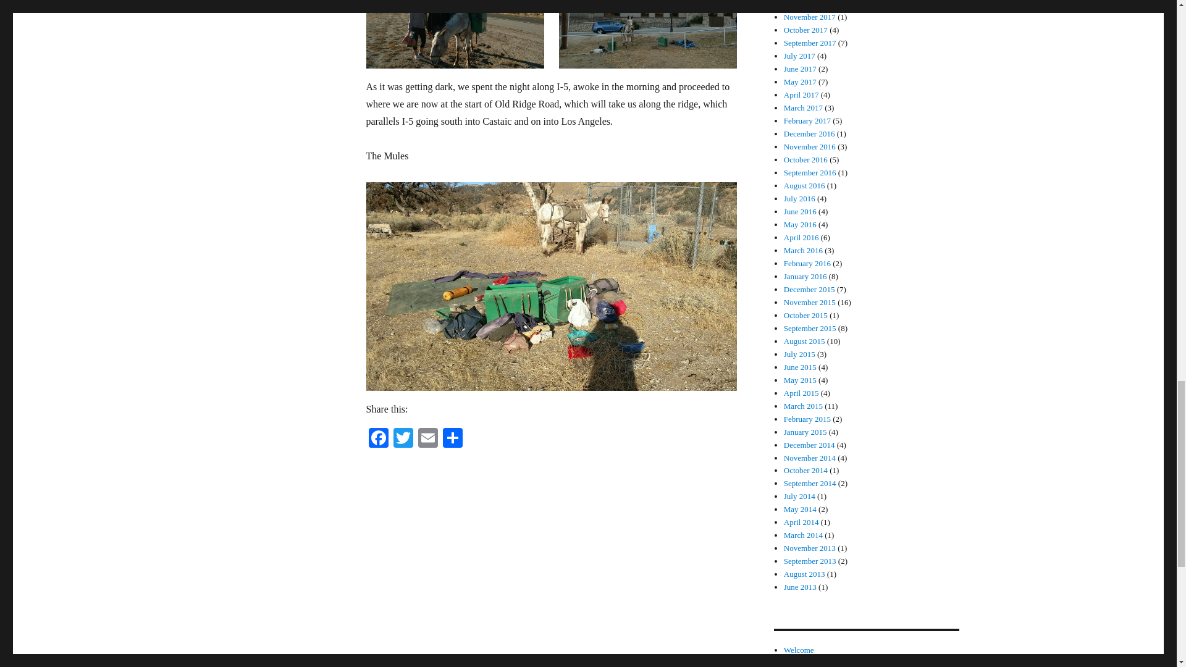 Image resolution: width=1186 pixels, height=667 pixels. I want to click on Email, so click(427, 440).